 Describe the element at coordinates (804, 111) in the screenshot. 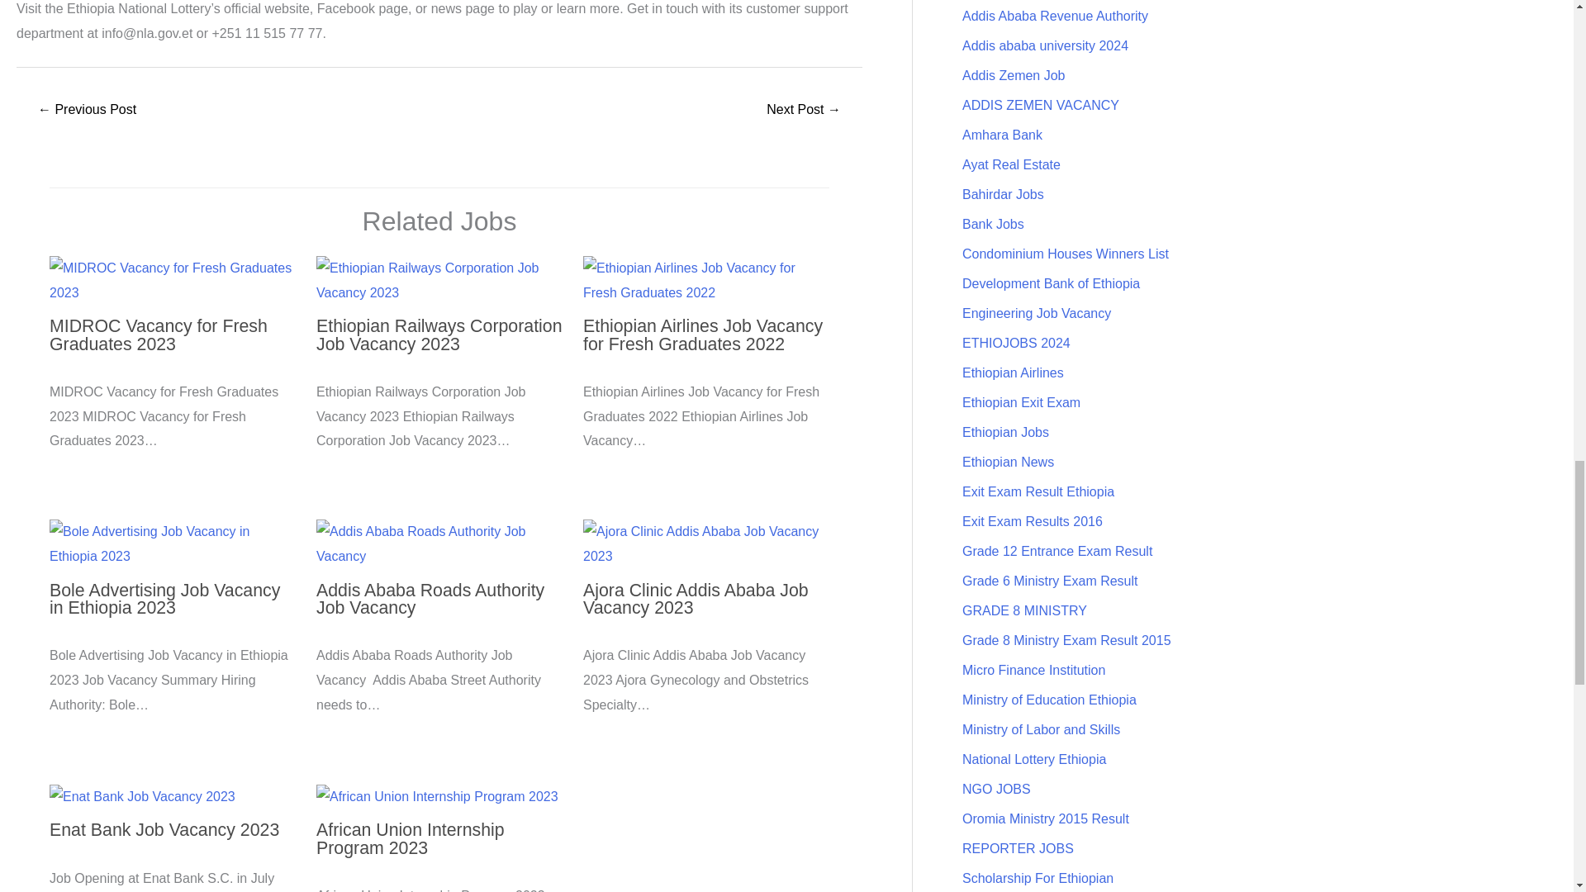

I see `Wegagen Bank Job Vacancy for Fresh Graduates` at that location.